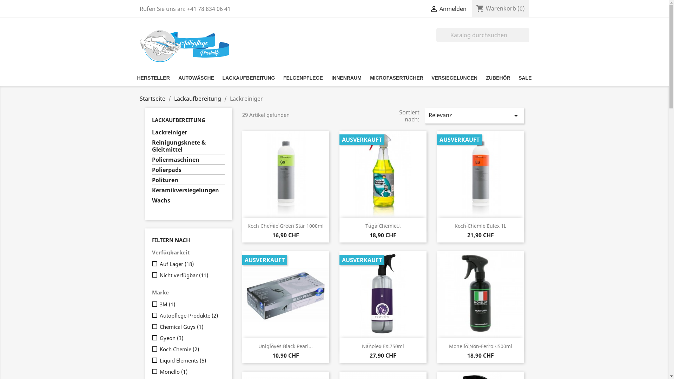 The width and height of the screenshot is (674, 379). What do you see at coordinates (454, 78) in the screenshot?
I see `VERSIEGELUNGEN` at bounding box center [454, 78].